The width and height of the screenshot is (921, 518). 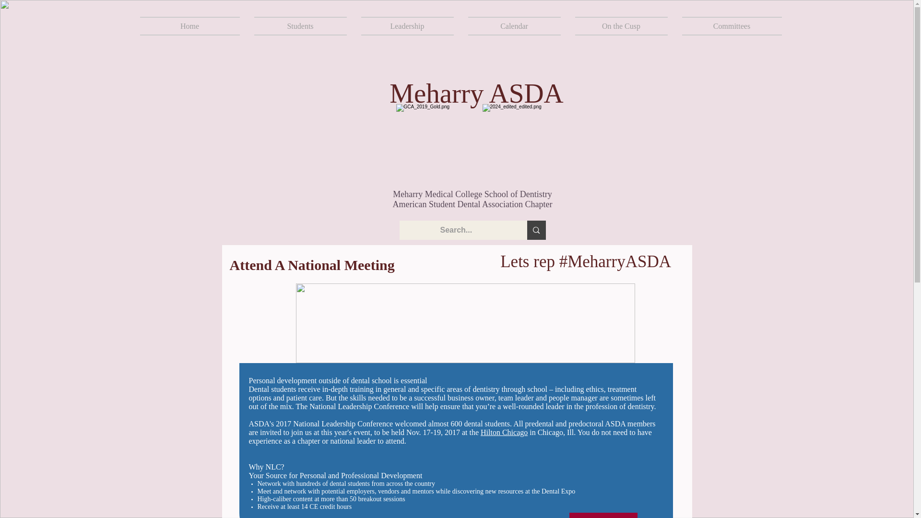 I want to click on Students, so click(x=300, y=26).